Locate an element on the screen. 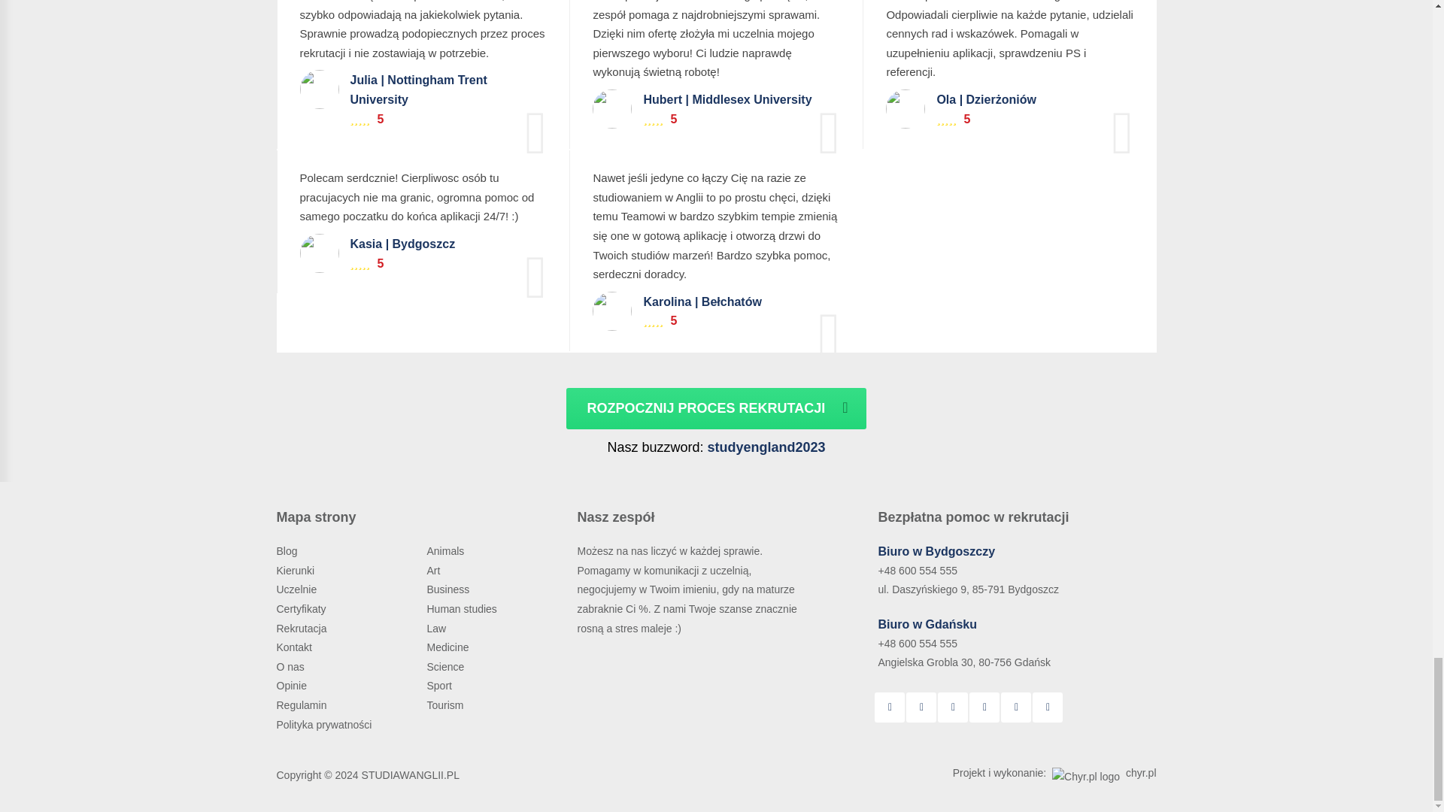  Uczelnie is located at coordinates (298, 589).